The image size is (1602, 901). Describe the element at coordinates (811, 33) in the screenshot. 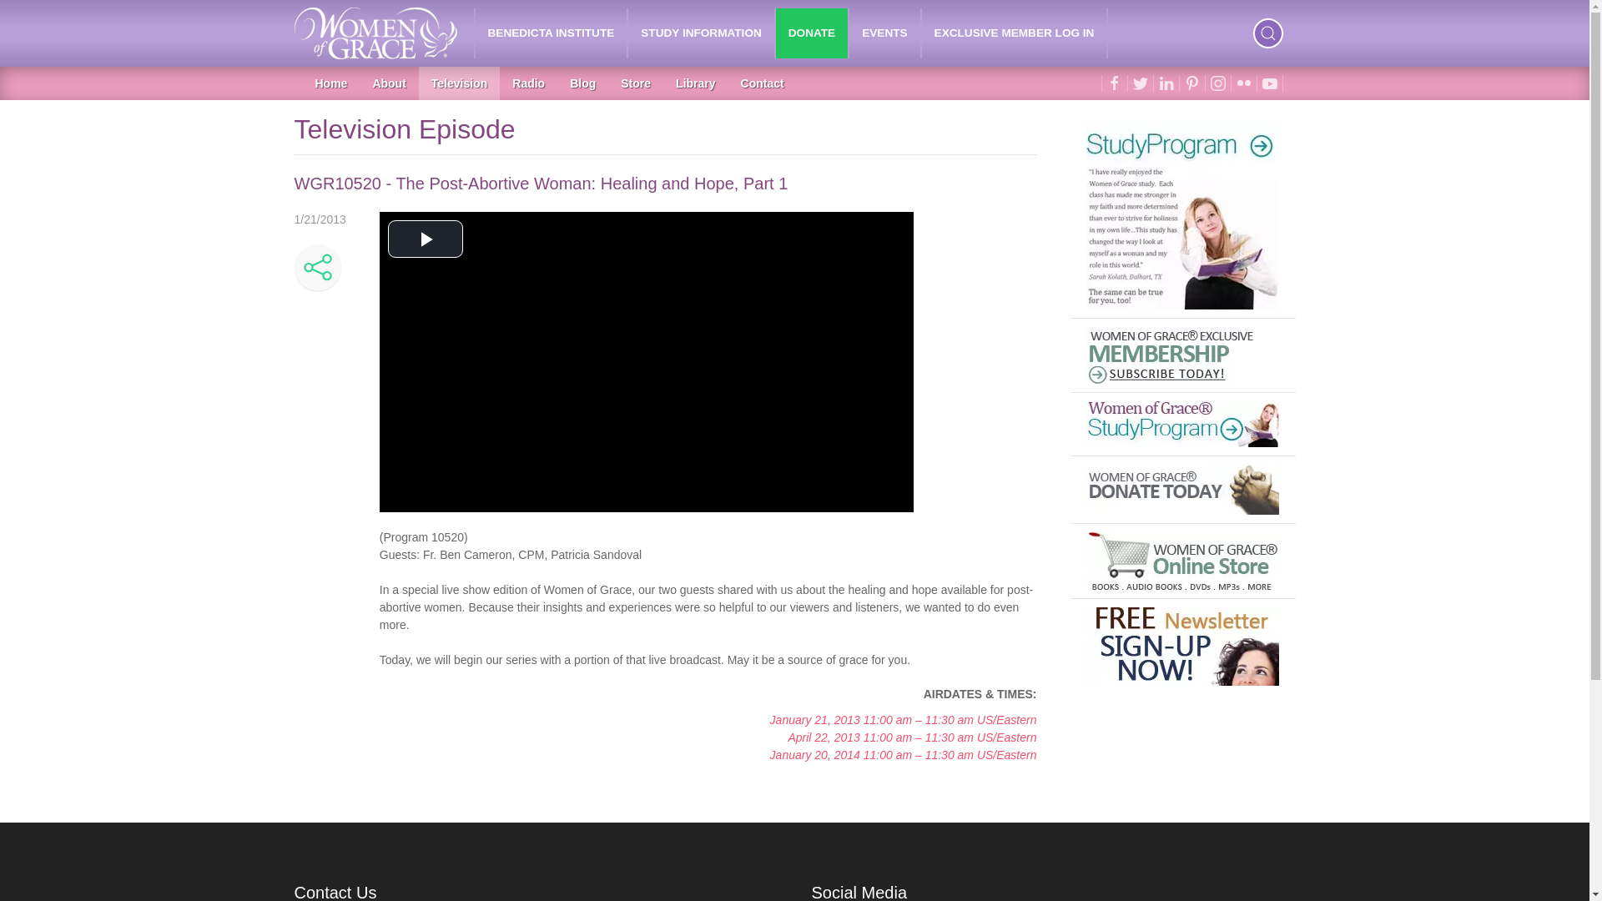

I see `DONATE` at that location.